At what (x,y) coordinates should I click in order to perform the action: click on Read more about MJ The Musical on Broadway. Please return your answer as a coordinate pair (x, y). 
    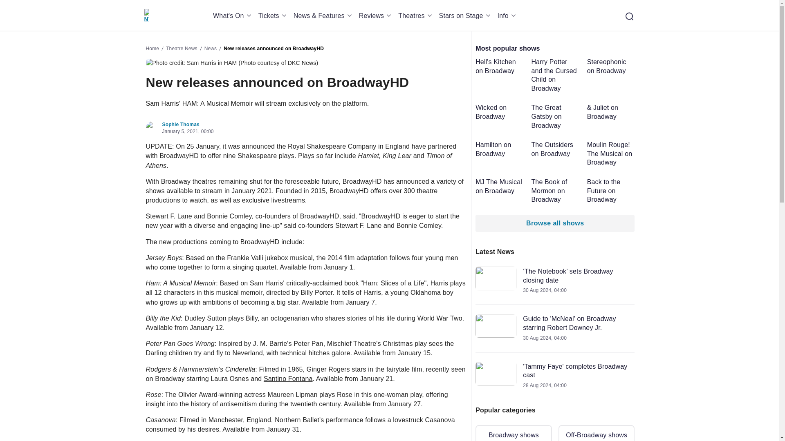
    Looking at the image, I should click on (500, 186).